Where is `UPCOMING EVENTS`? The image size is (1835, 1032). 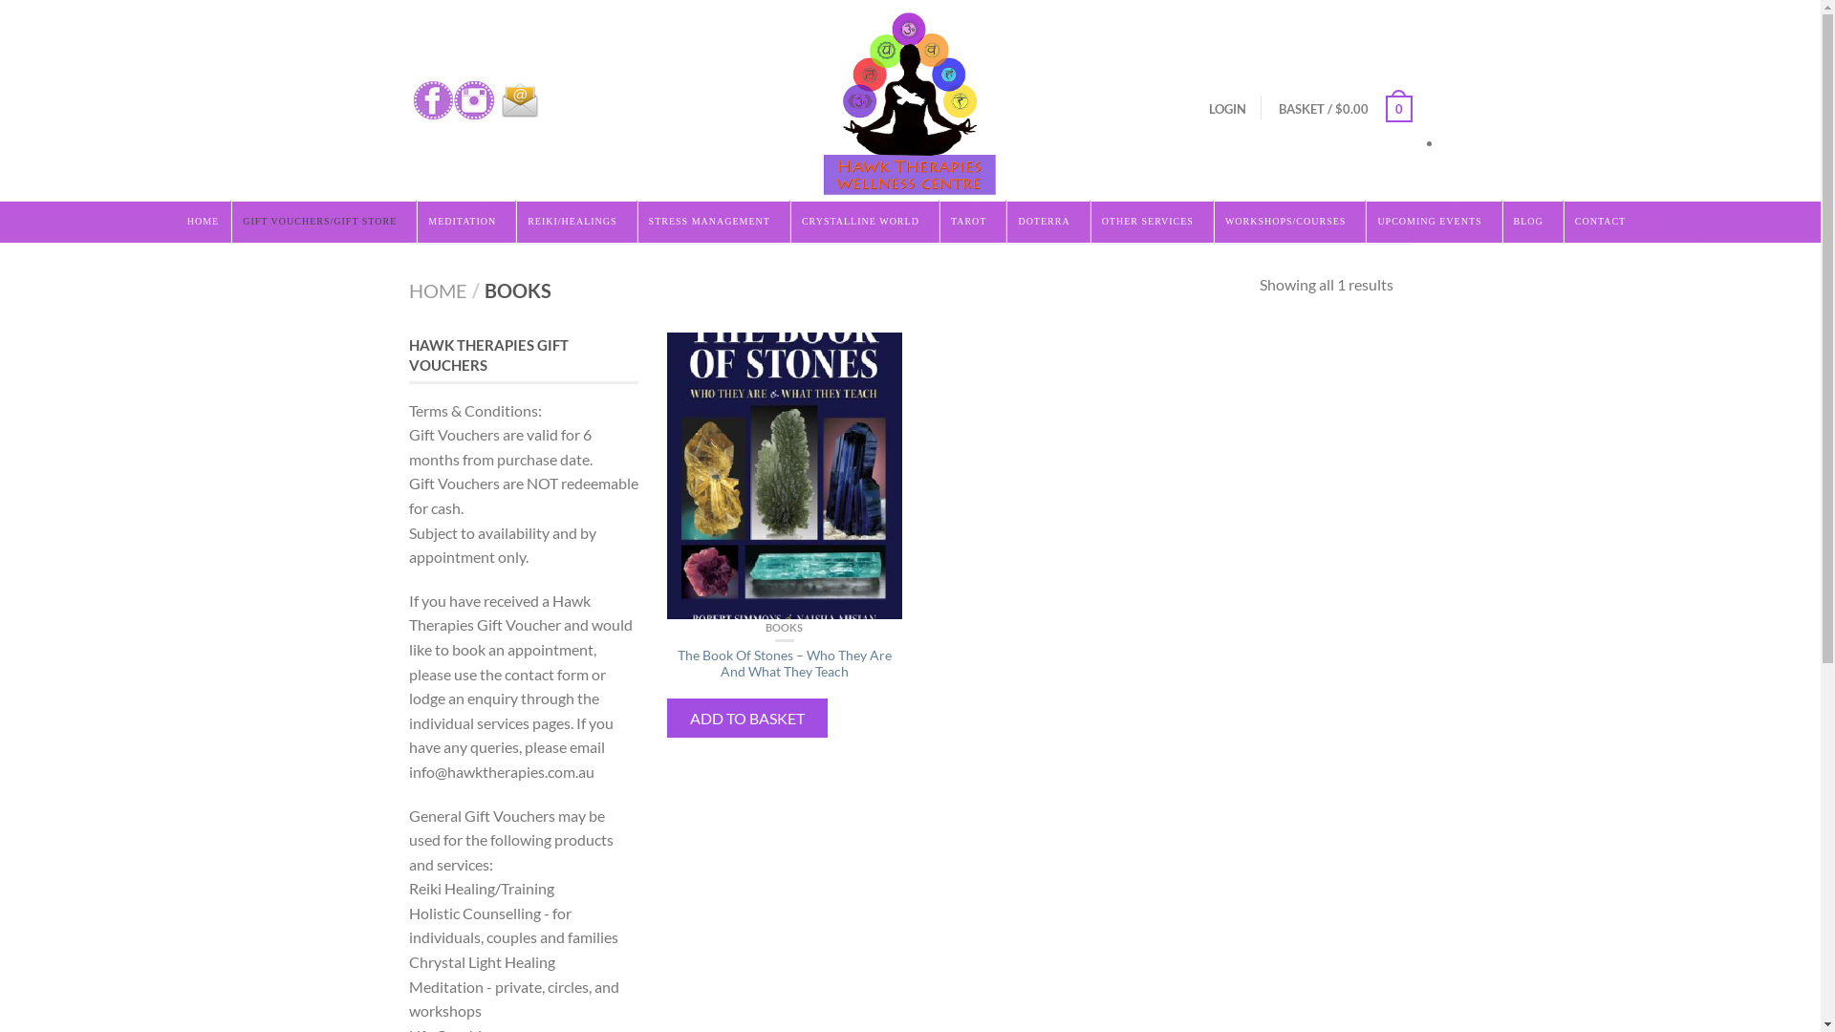 UPCOMING EVENTS is located at coordinates (1433, 222).